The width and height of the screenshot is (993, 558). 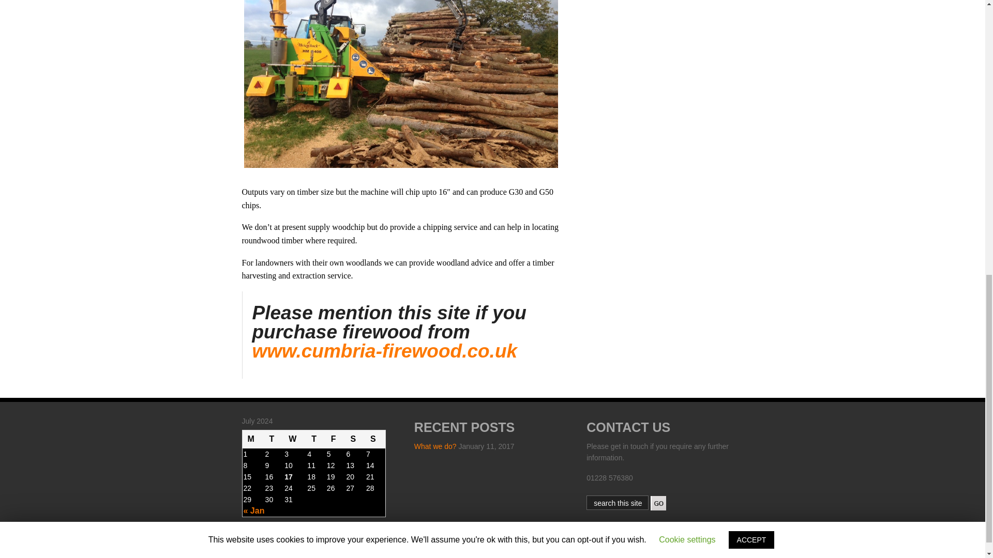 I want to click on Saturday, so click(x=355, y=439).